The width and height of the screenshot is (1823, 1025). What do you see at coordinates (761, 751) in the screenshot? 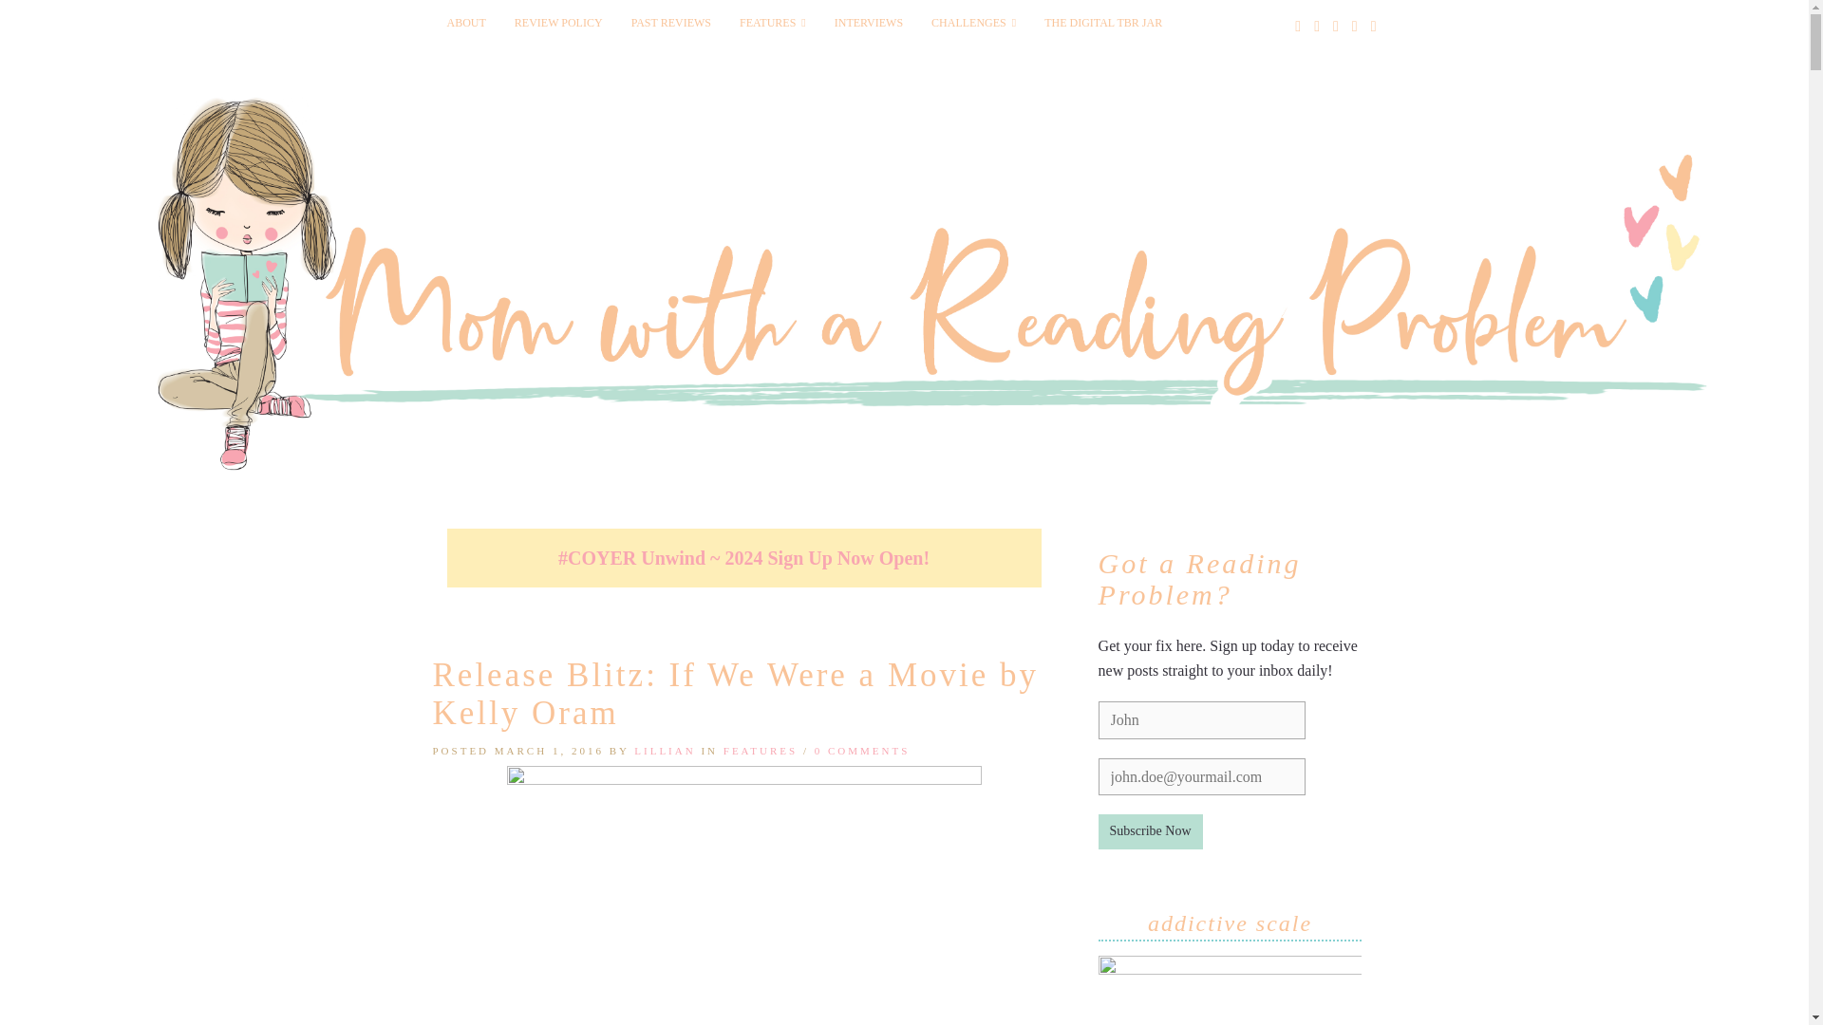
I see `View all posts in Features` at bounding box center [761, 751].